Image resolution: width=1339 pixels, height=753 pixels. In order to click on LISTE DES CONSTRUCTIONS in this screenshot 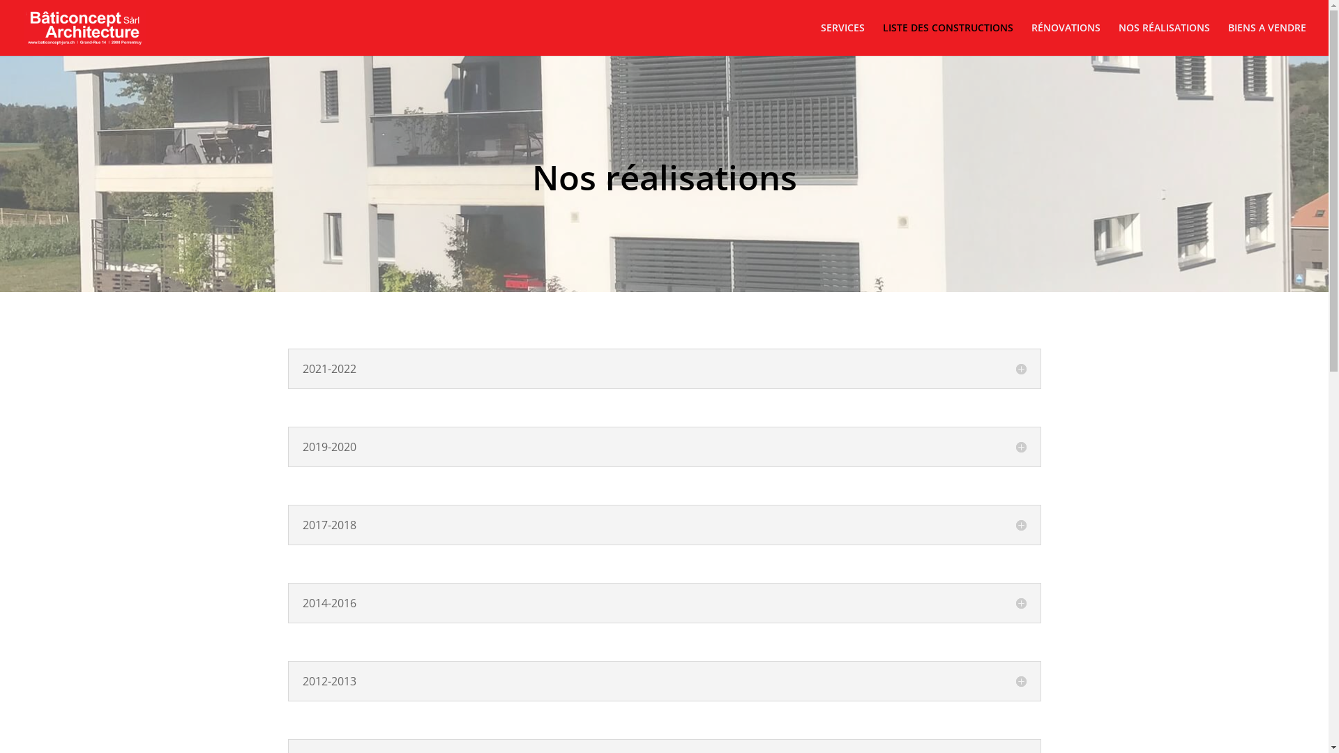, I will do `click(948, 39)`.